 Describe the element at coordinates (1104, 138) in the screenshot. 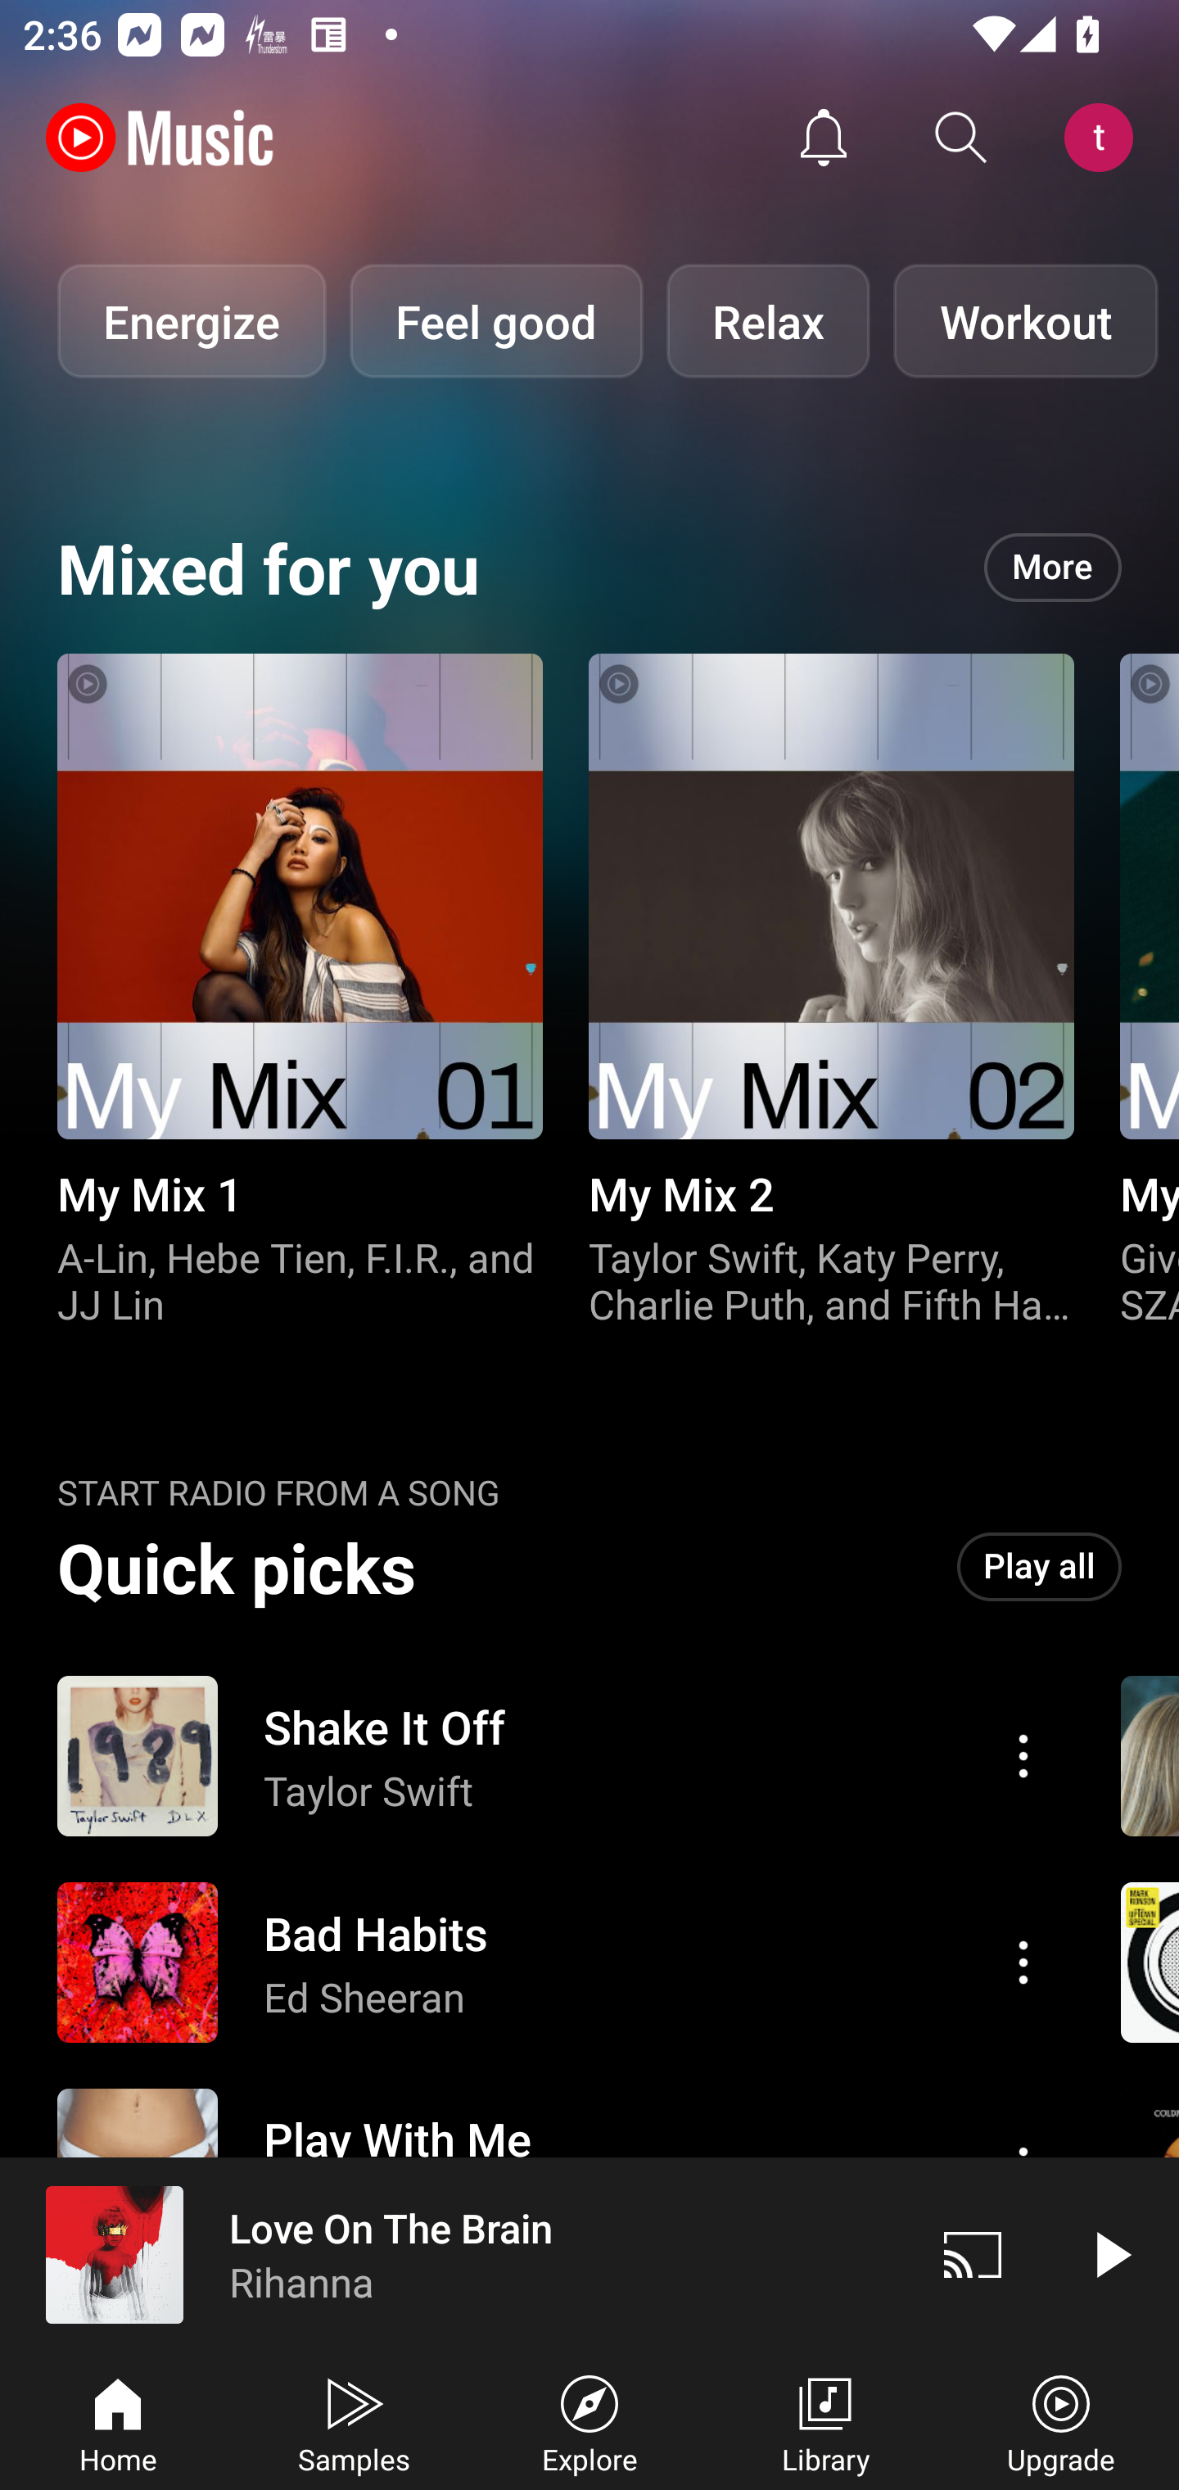

I see `Account` at that location.